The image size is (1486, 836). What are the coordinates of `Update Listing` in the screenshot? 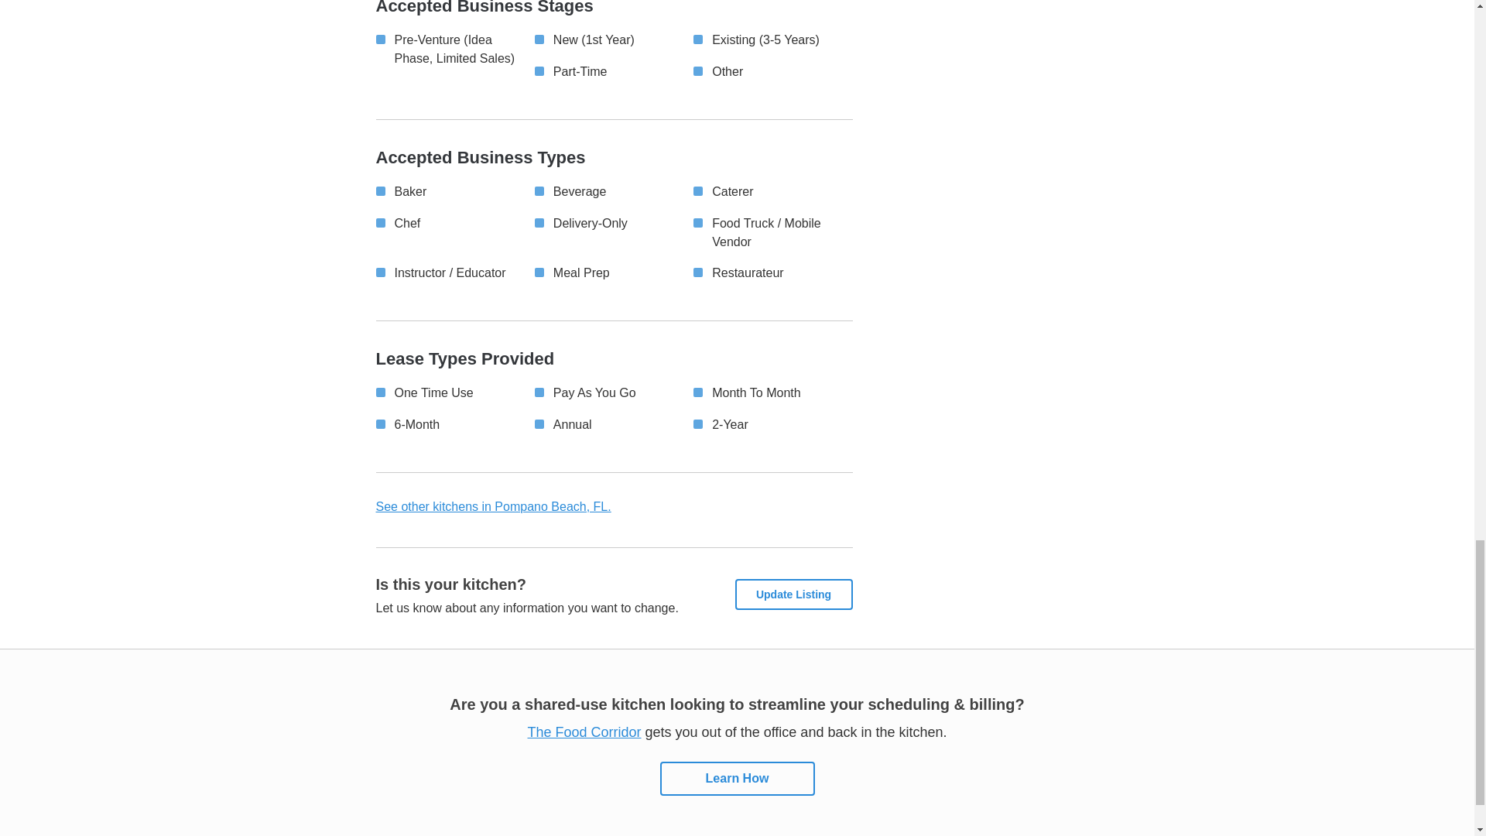 It's located at (794, 594).